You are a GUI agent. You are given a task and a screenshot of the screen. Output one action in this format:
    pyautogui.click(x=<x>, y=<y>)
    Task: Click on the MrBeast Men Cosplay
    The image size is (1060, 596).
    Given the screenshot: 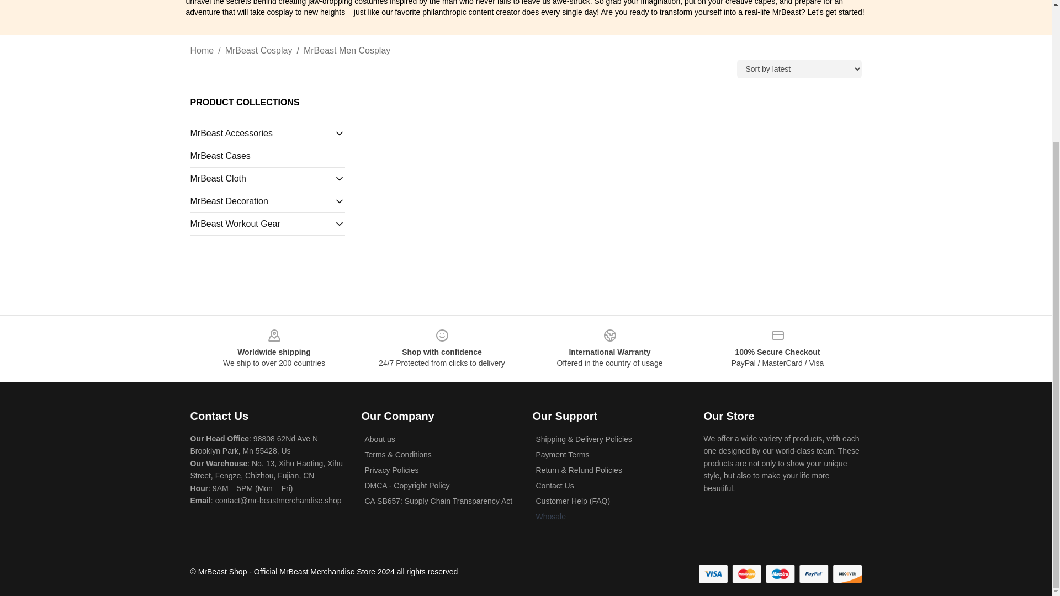 What is the action you would take?
    pyautogui.click(x=347, y=50)
    